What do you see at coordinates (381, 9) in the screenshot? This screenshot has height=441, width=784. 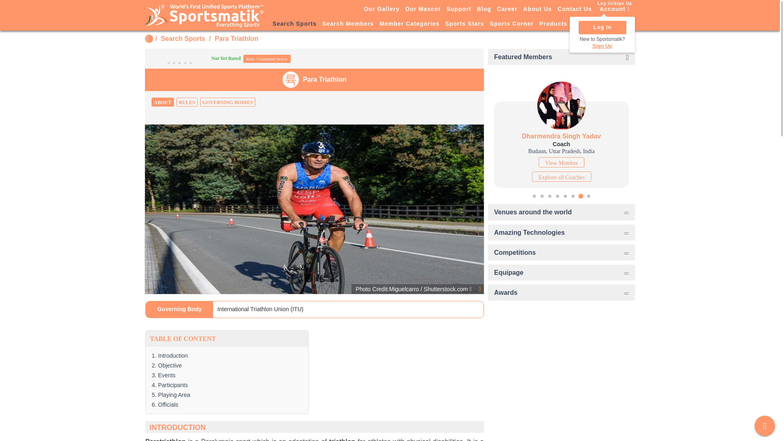 I see `Our Gallery` at bounding box center [381, 9].